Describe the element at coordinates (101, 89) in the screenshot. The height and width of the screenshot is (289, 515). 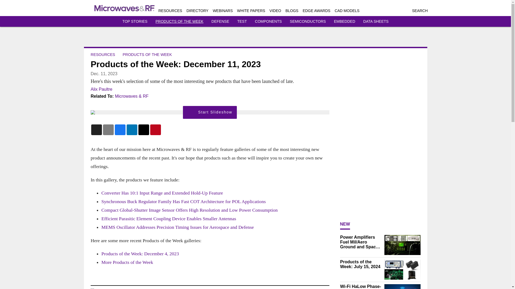
I see `Alix Paultre` at that location.